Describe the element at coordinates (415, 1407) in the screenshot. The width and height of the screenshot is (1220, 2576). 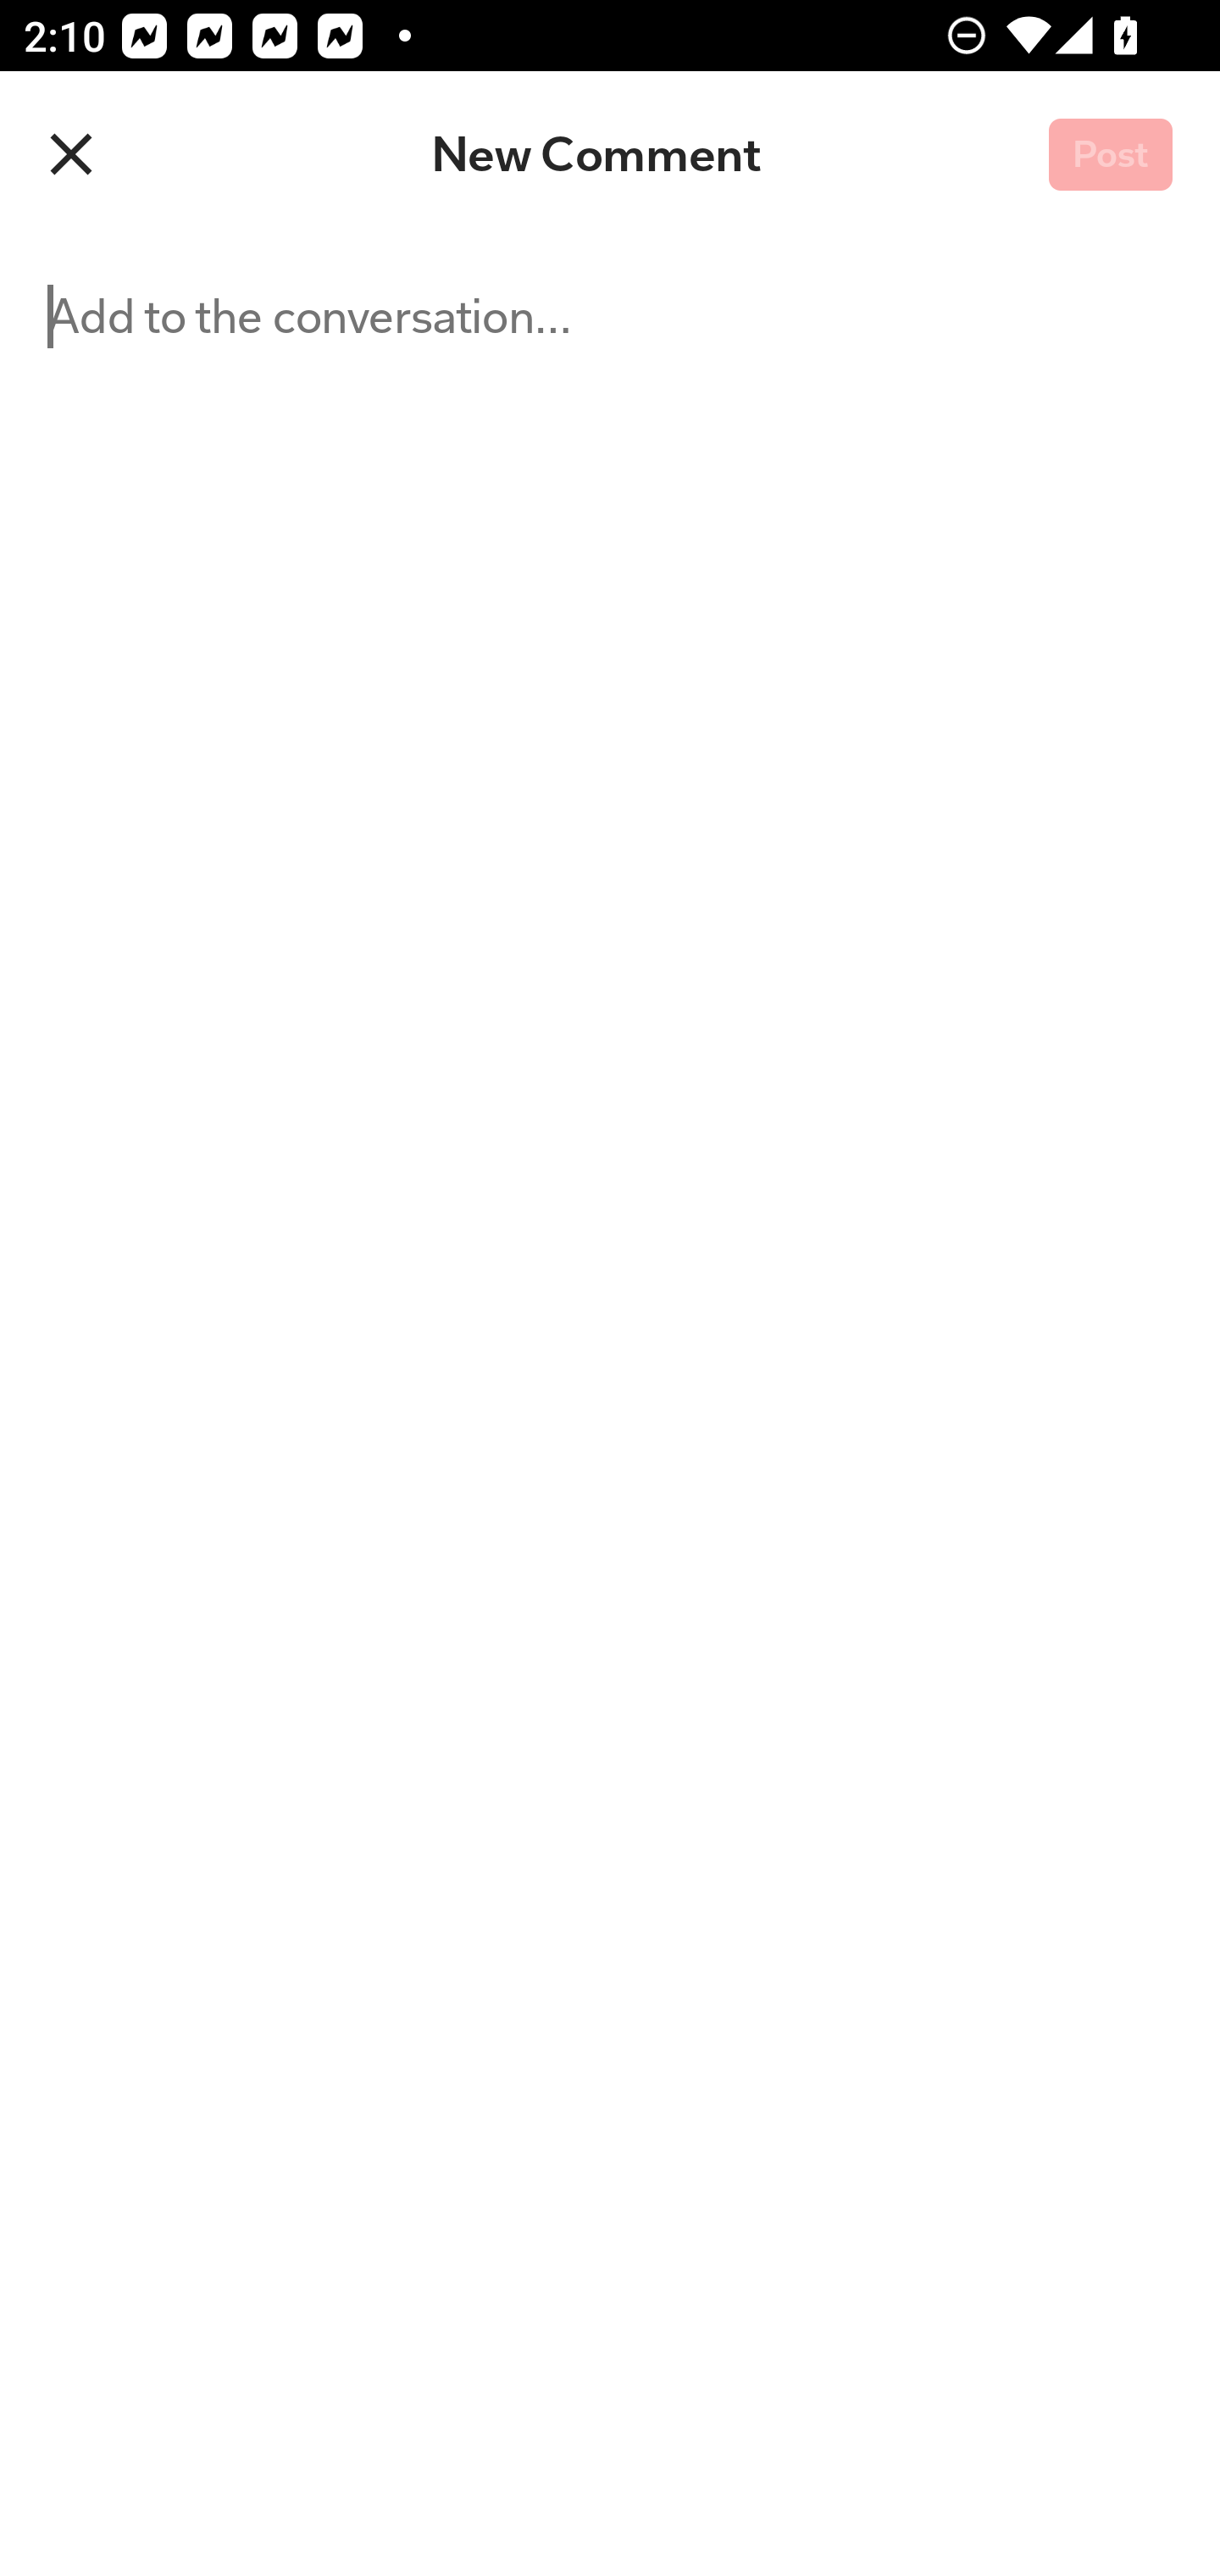
I see `Add to the conversation…` at that location.